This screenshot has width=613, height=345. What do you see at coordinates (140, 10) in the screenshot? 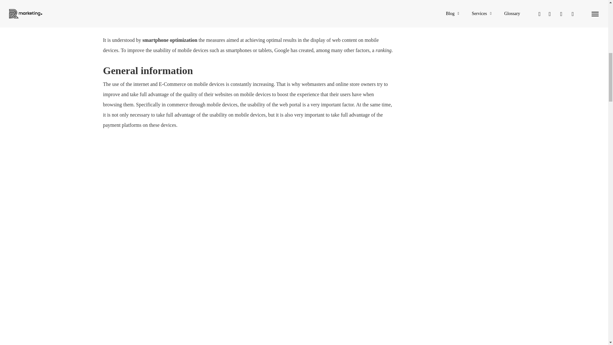
I see `Conversion Optimization` at bounding box center [140, 10].